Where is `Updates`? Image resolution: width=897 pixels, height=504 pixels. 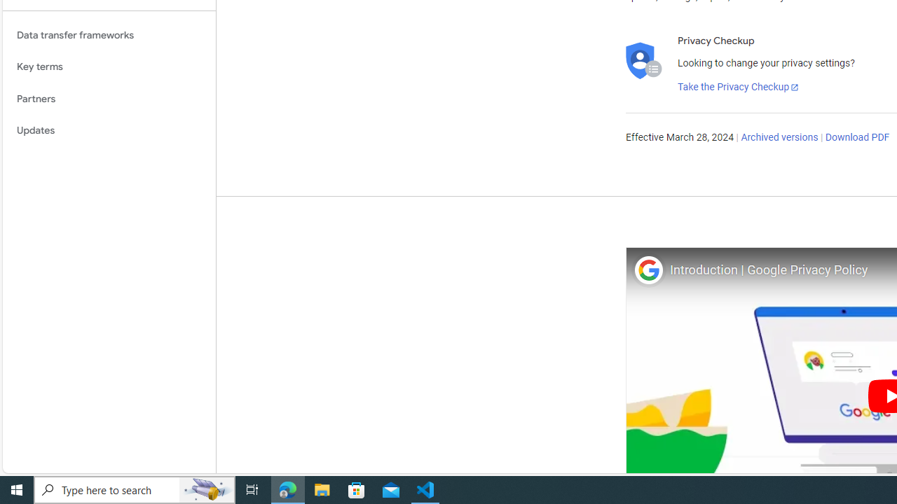
Updates is located at coordinates (109, 131).